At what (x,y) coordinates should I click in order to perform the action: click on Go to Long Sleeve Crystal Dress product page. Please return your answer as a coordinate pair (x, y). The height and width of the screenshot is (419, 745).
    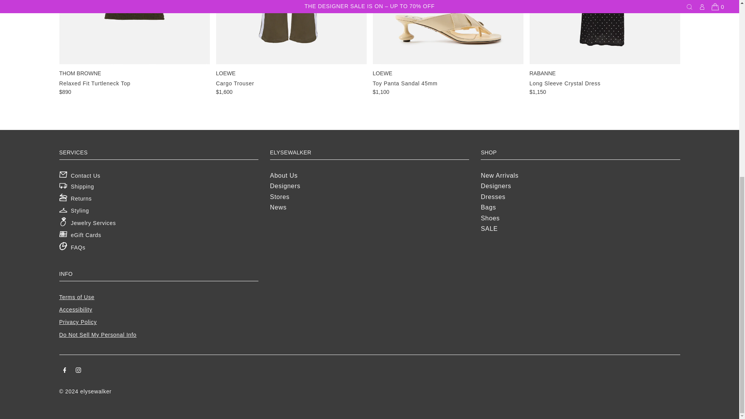
    Looking at the image, I should click on (604, 48).